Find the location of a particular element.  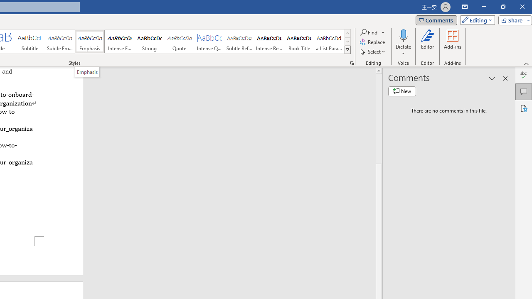

Quote is located at coordinates (180, 42).